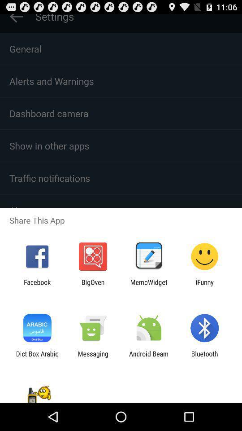 The height and width of the screenshot is (431, 242). I want to click on swipe until the dict box arabic item, so click(37, 357).